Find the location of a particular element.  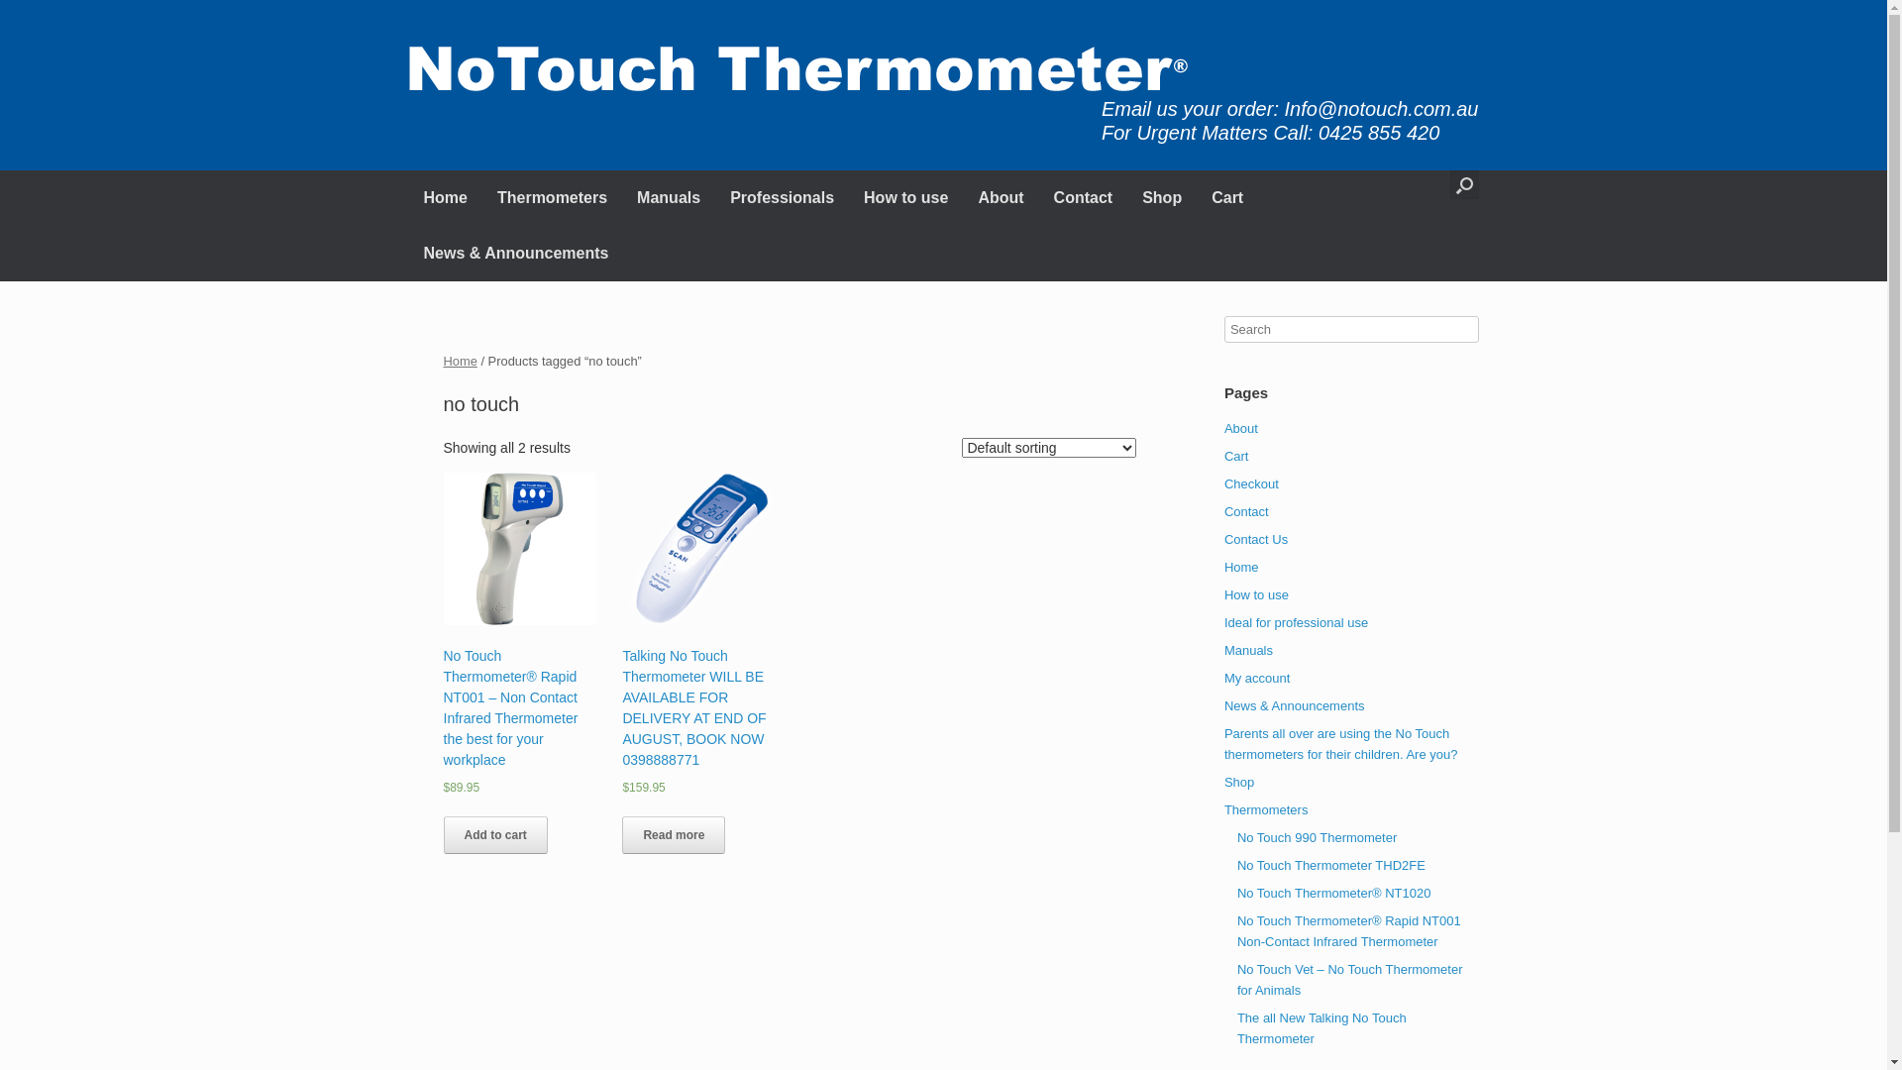

Home is located at coordinates (461, 361).